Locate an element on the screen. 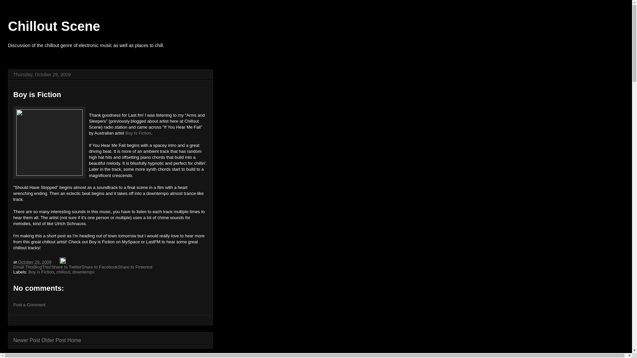 The width and height of the screenshot is (637, 358). Email Post is located at coordinates (56, 262).